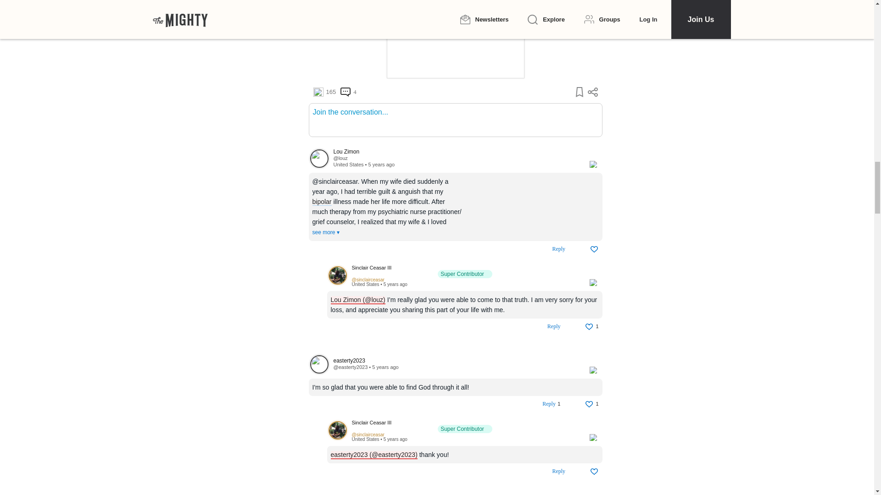  I want to click on View their profile, so click(465, 271).